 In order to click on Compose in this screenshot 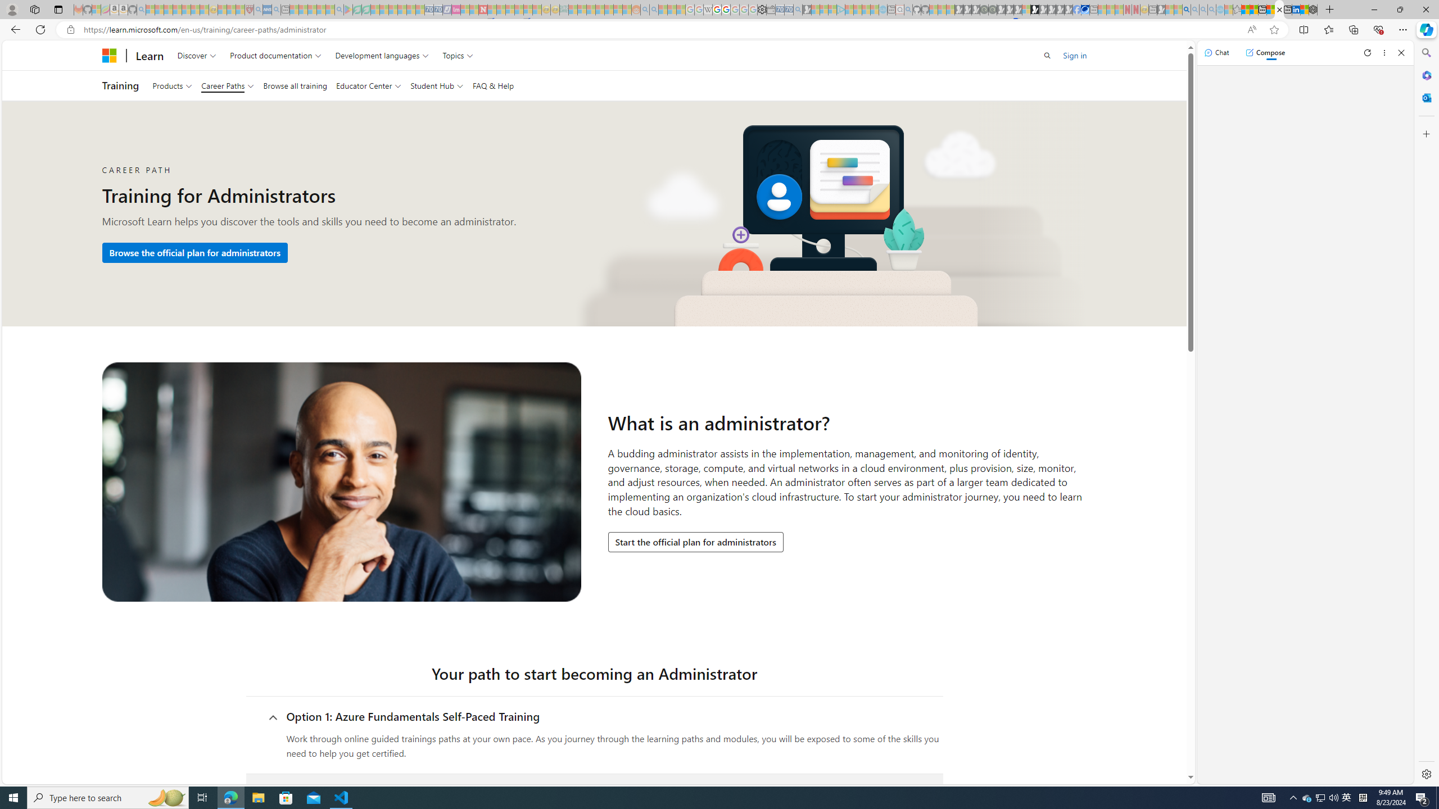, I will do `click(1265, 52)`.